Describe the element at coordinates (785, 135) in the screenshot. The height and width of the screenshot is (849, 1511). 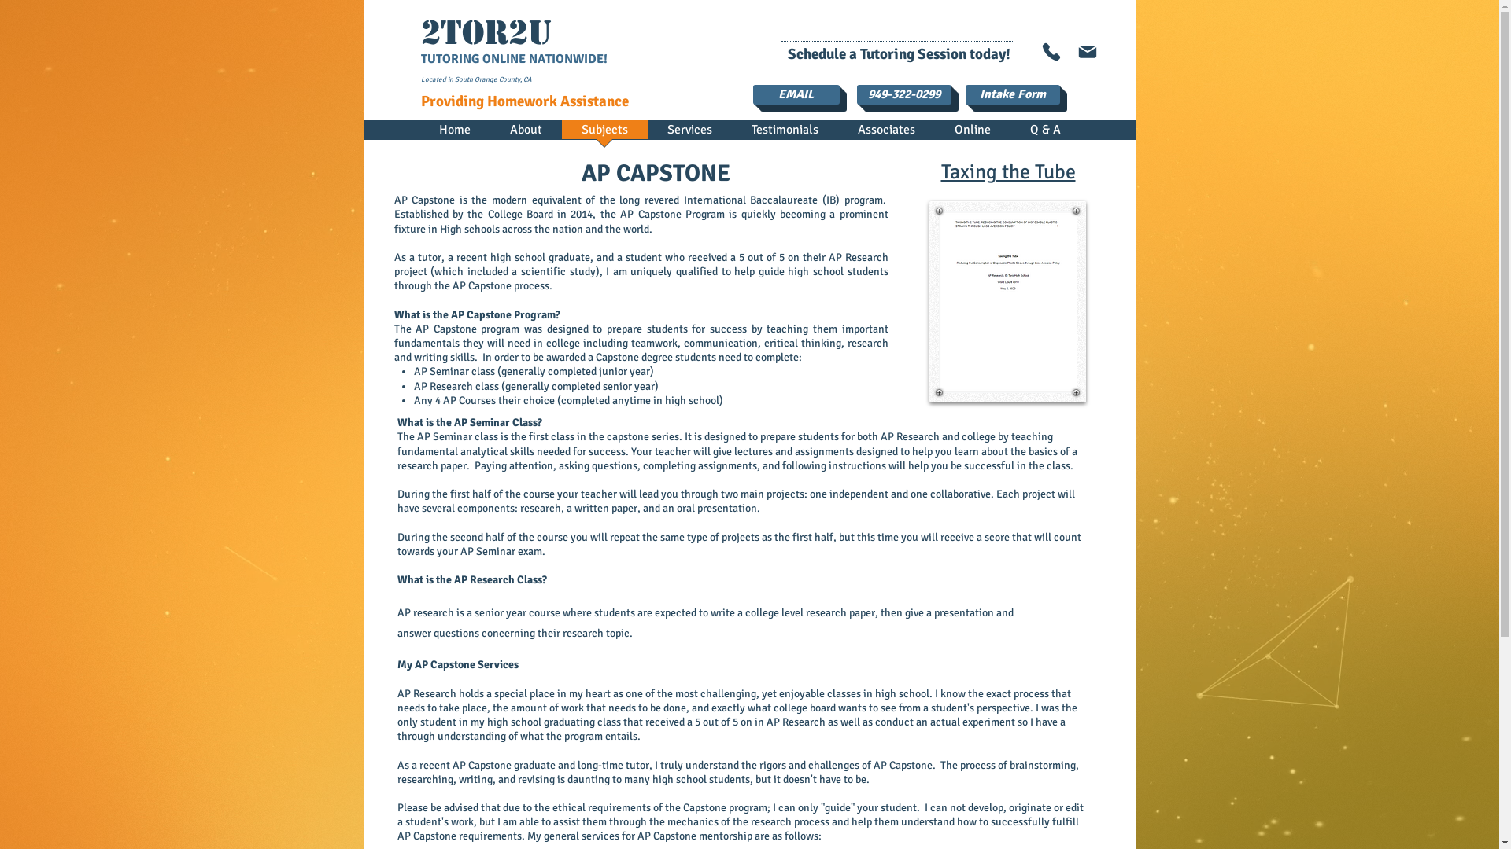
I see `Testimonials` at that location.